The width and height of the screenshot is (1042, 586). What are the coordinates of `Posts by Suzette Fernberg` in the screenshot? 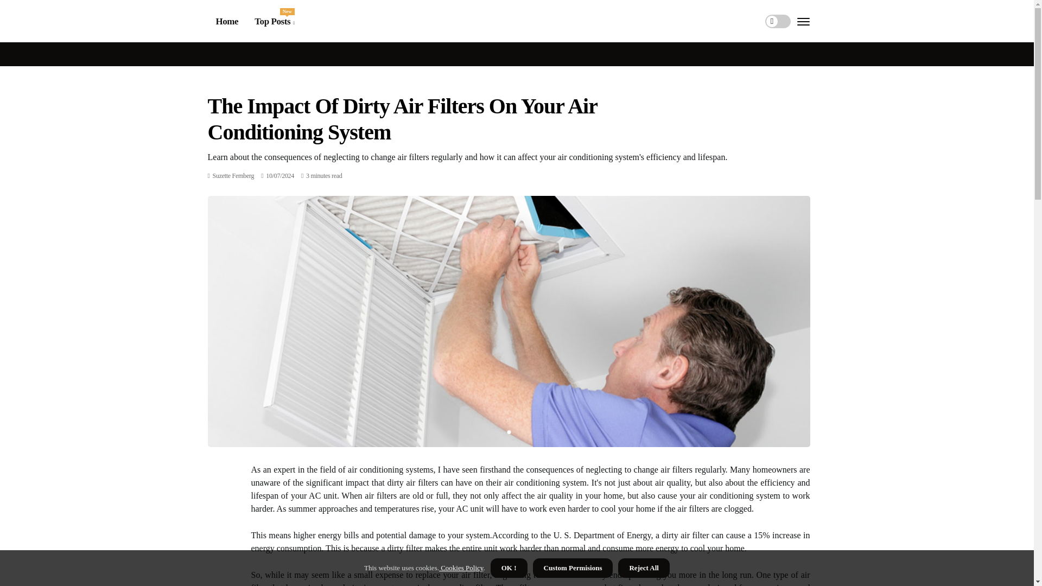 It's located at (274, 22).